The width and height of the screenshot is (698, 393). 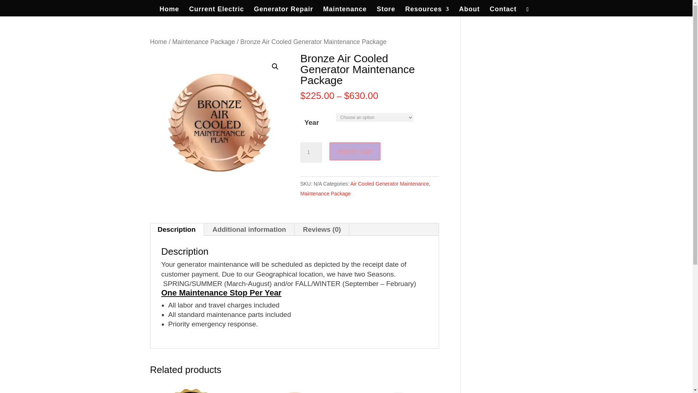 I want to click on Generator Repair, so click(x=283, y=12).